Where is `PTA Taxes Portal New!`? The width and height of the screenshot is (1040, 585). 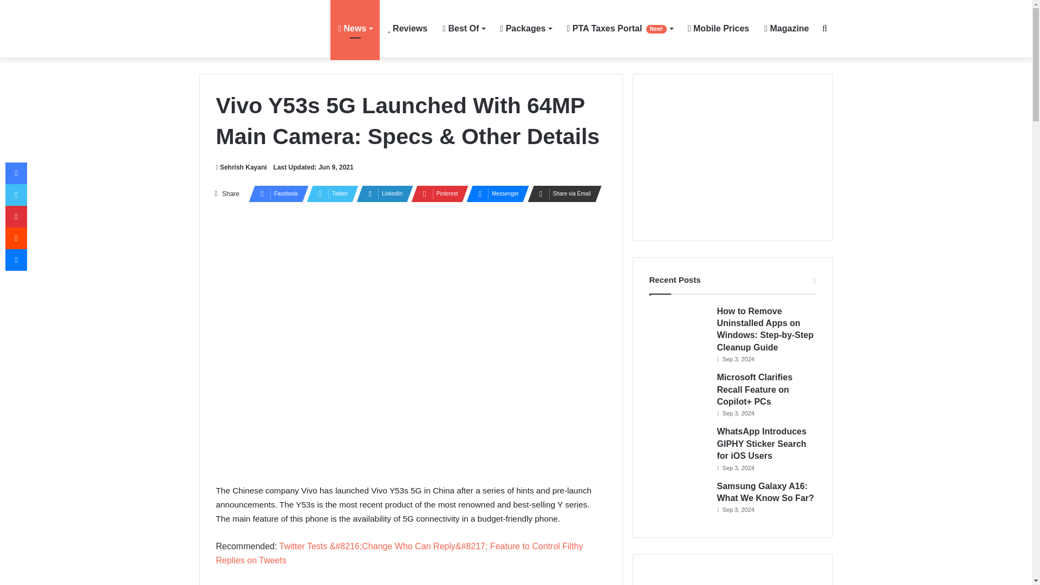 PTA Taxes Portal New! is located at coordinates (620, 28).